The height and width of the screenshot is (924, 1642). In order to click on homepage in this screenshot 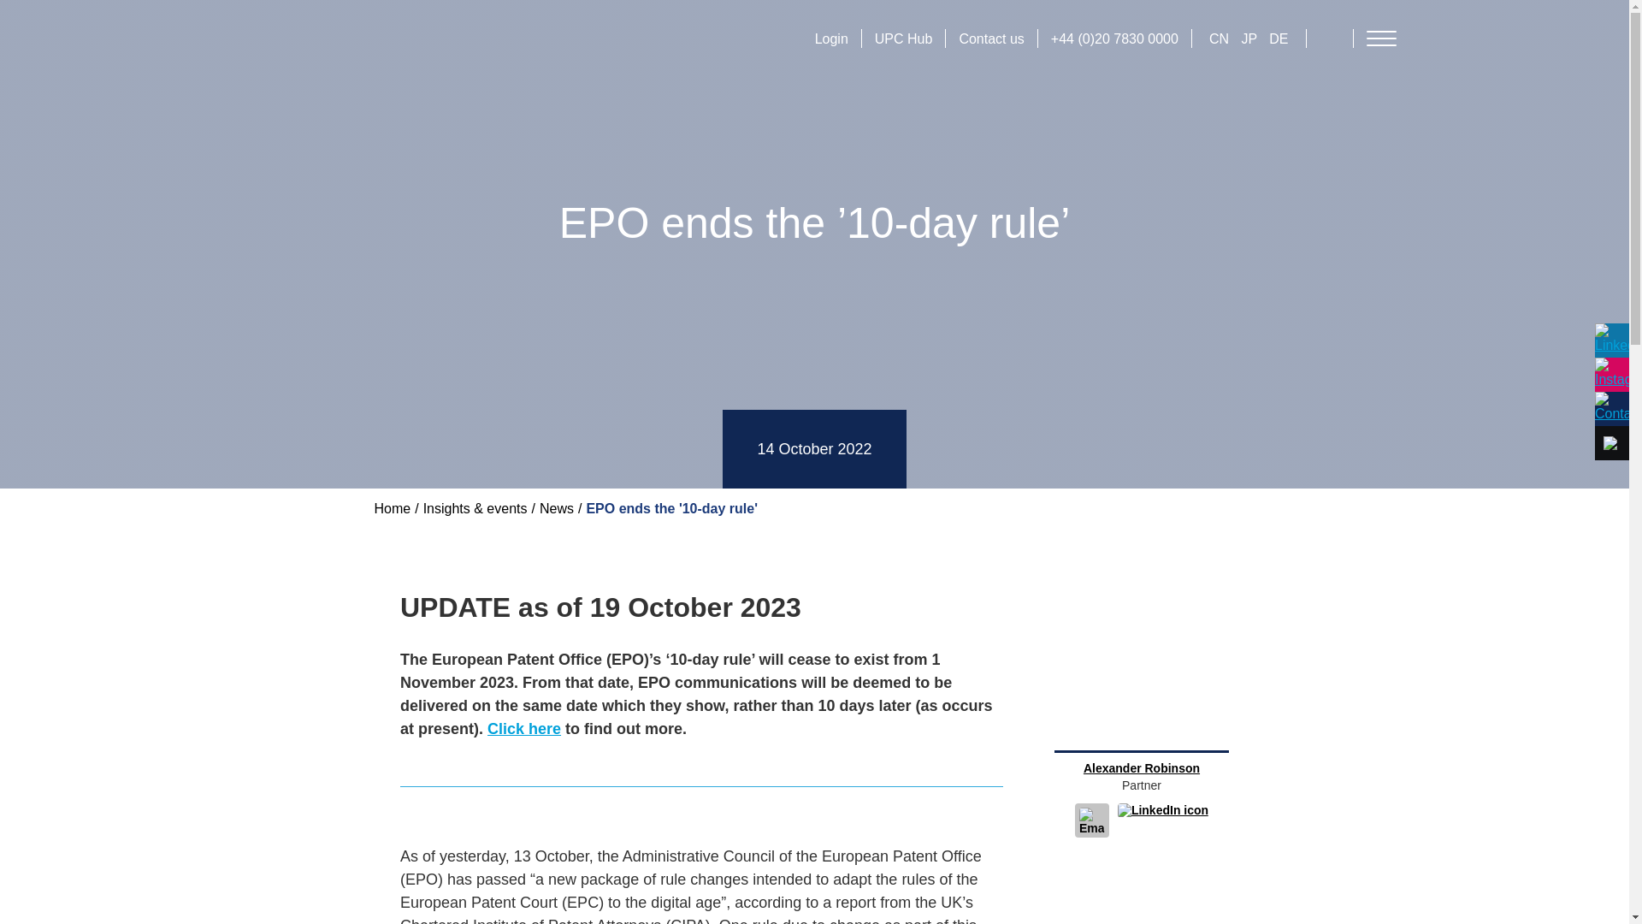, I will do `click(327, 36)`.